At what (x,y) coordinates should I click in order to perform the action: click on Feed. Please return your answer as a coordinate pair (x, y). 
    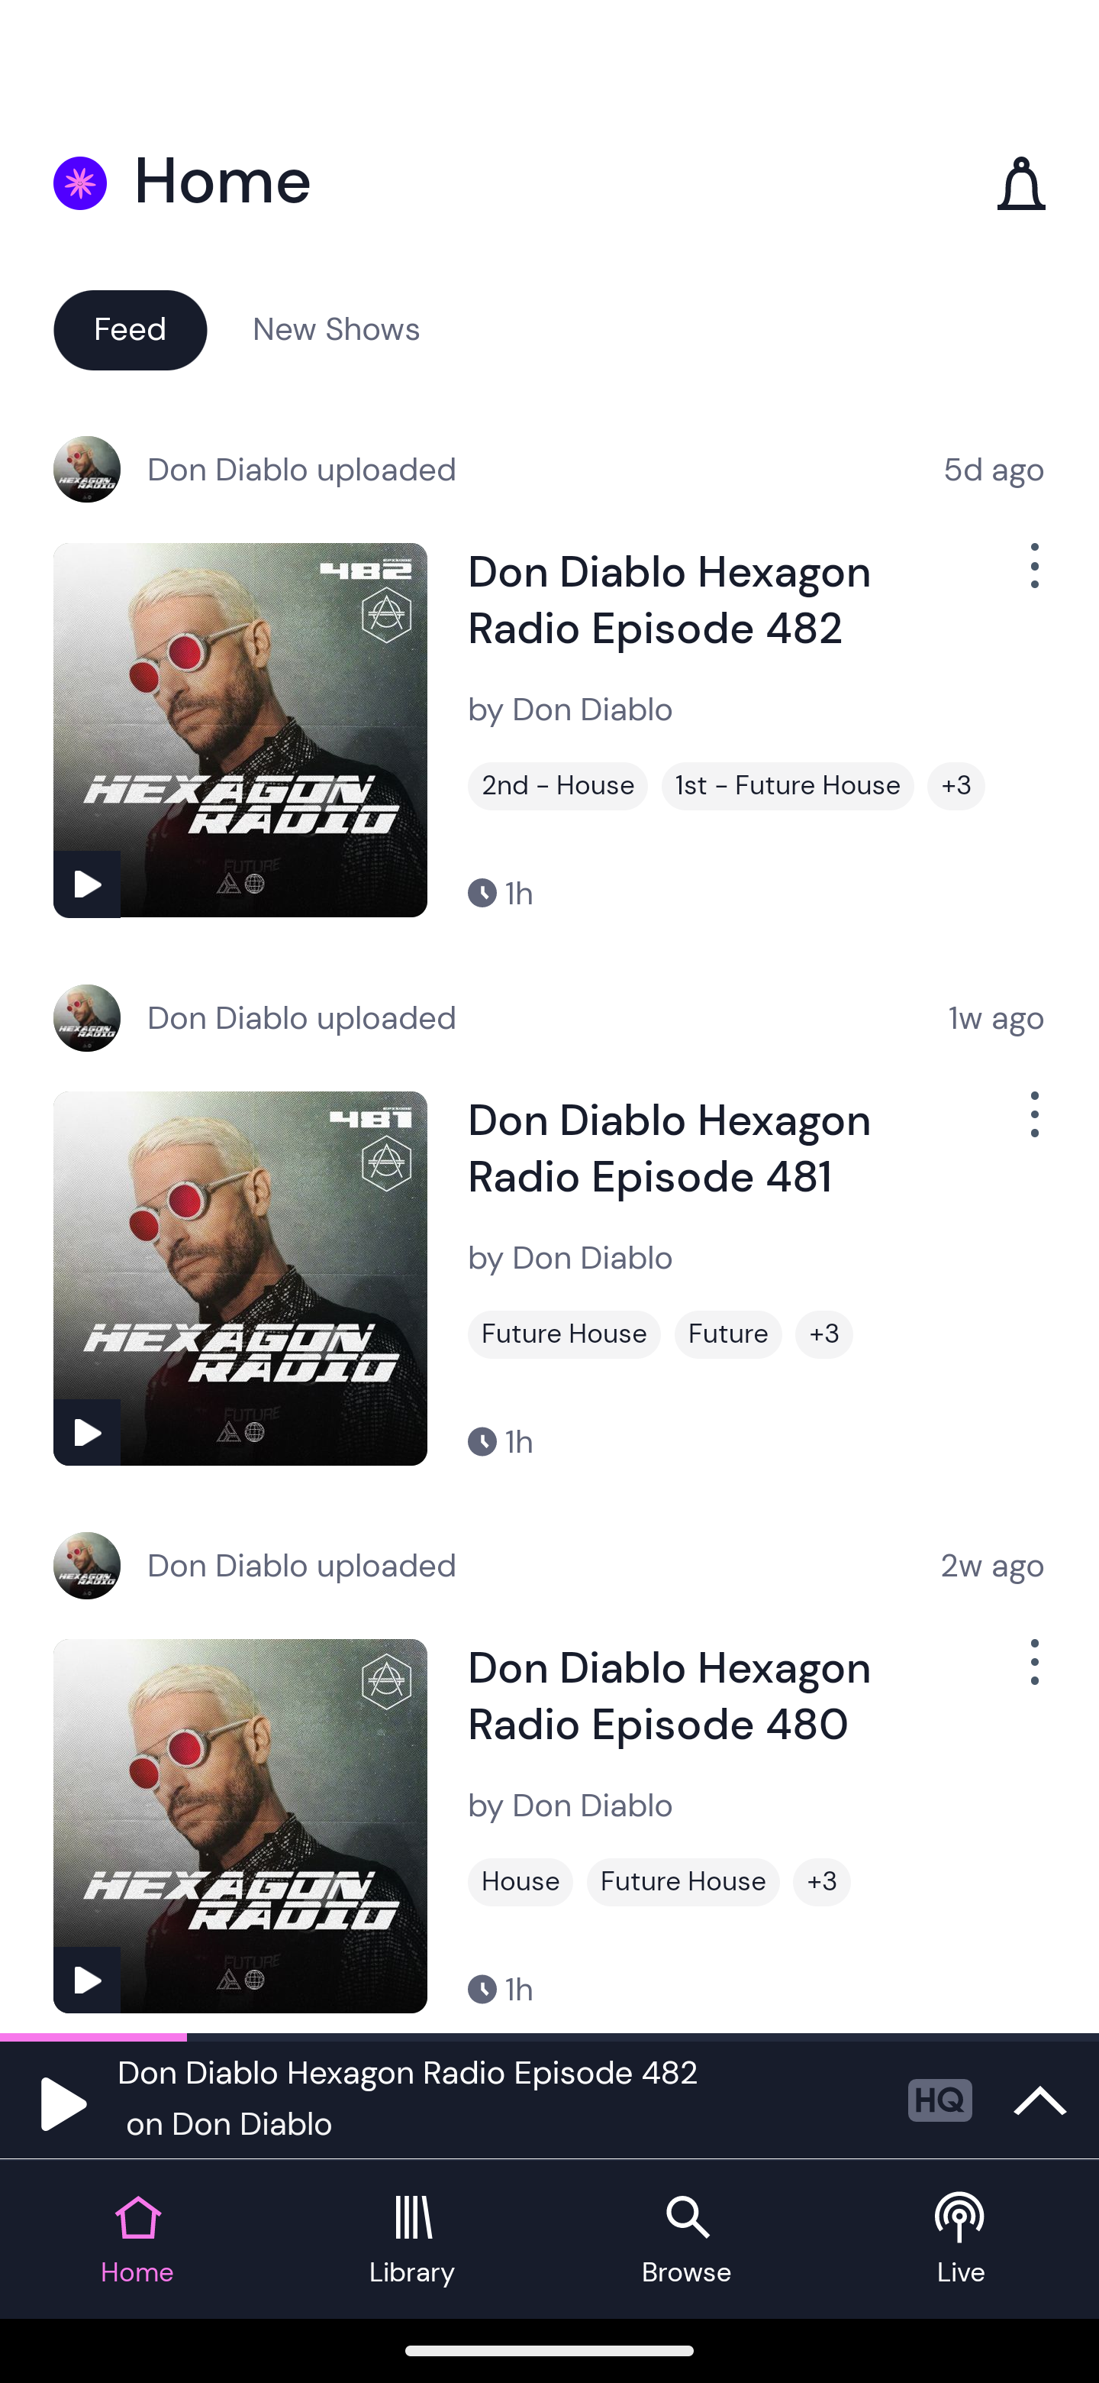
    Looking at the image, I should click on (130, 328).